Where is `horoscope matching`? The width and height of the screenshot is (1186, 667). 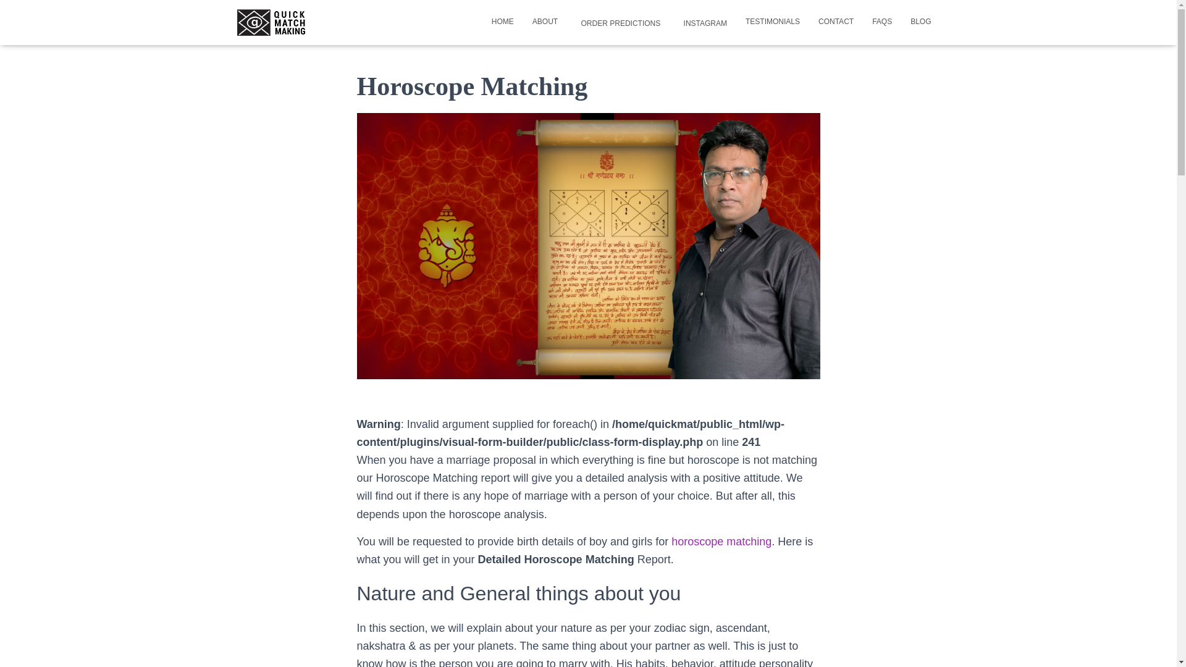 horoscope matching is located at coordinates (721, 541).